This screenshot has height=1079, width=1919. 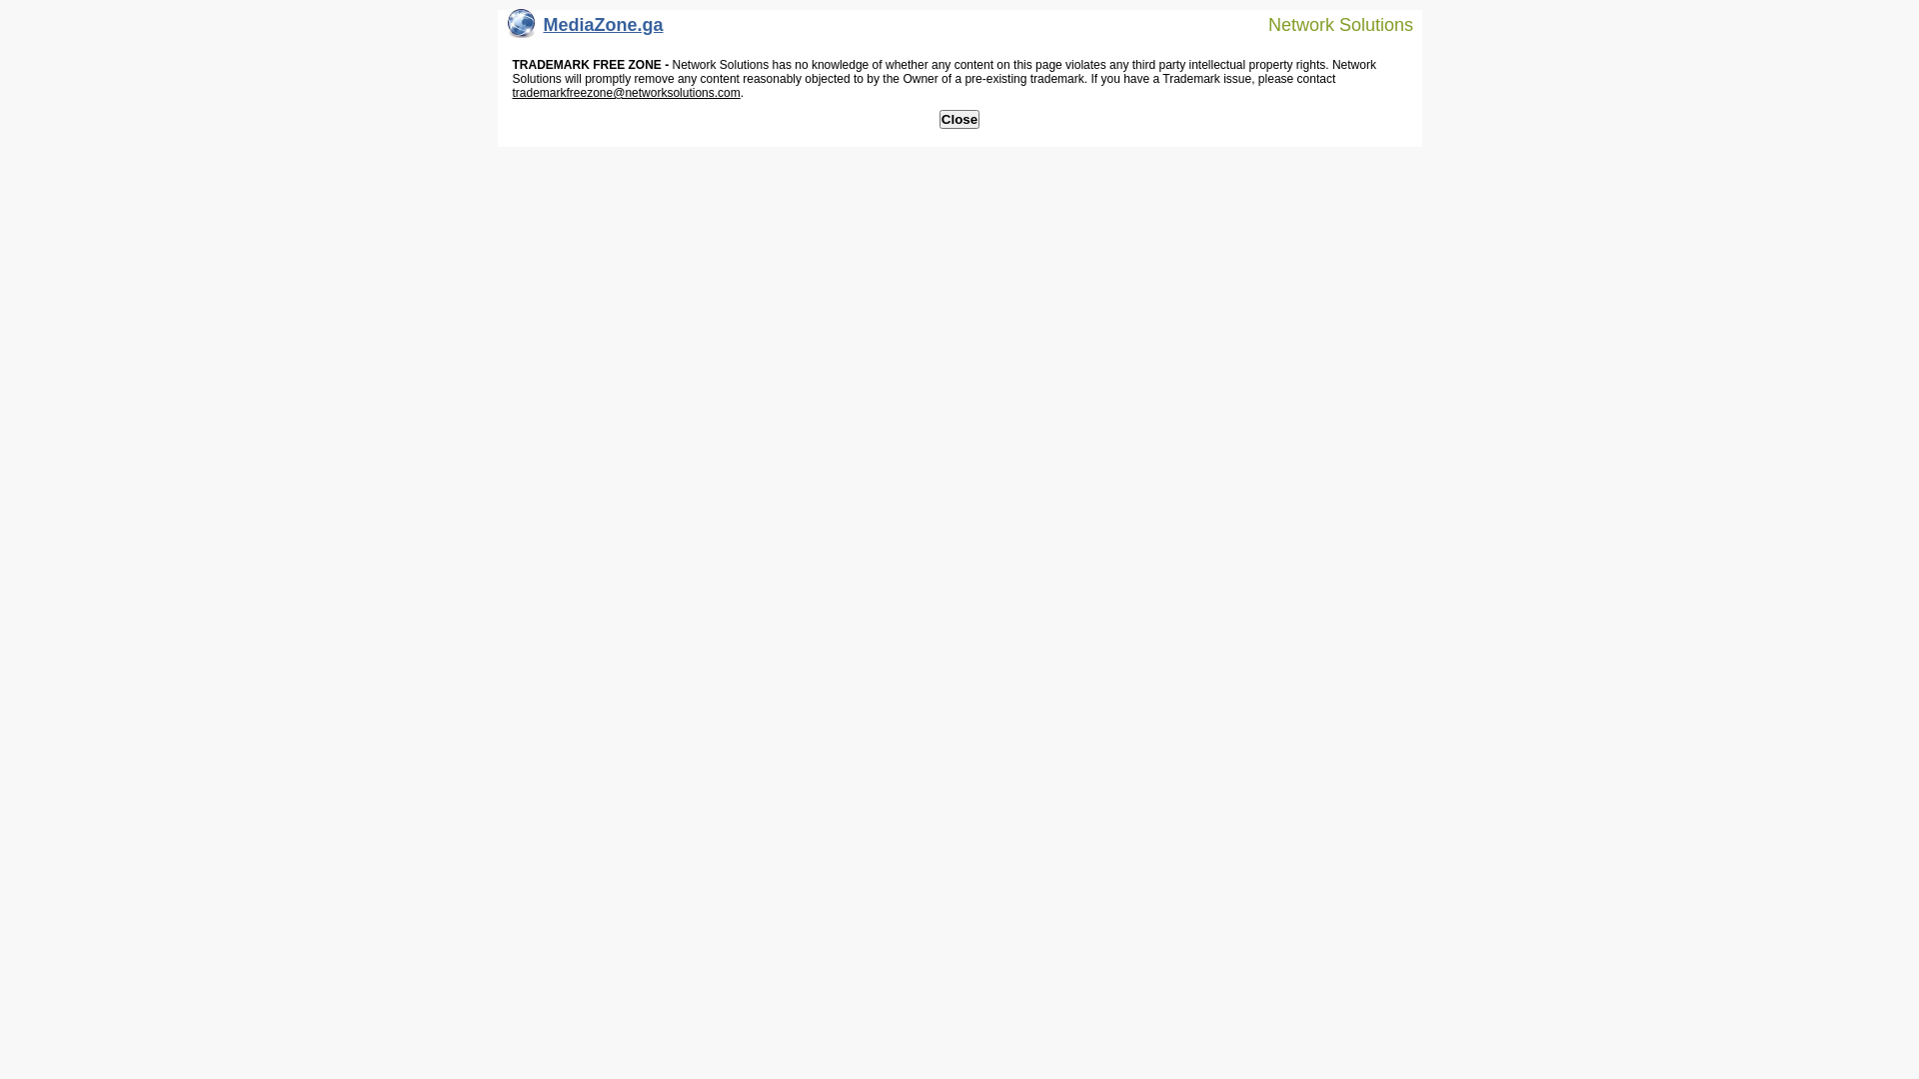 What do you see at coordinates (586, 30) in the screenshot?
I see `MediaZone.ga` at bounding box center [586, 30].